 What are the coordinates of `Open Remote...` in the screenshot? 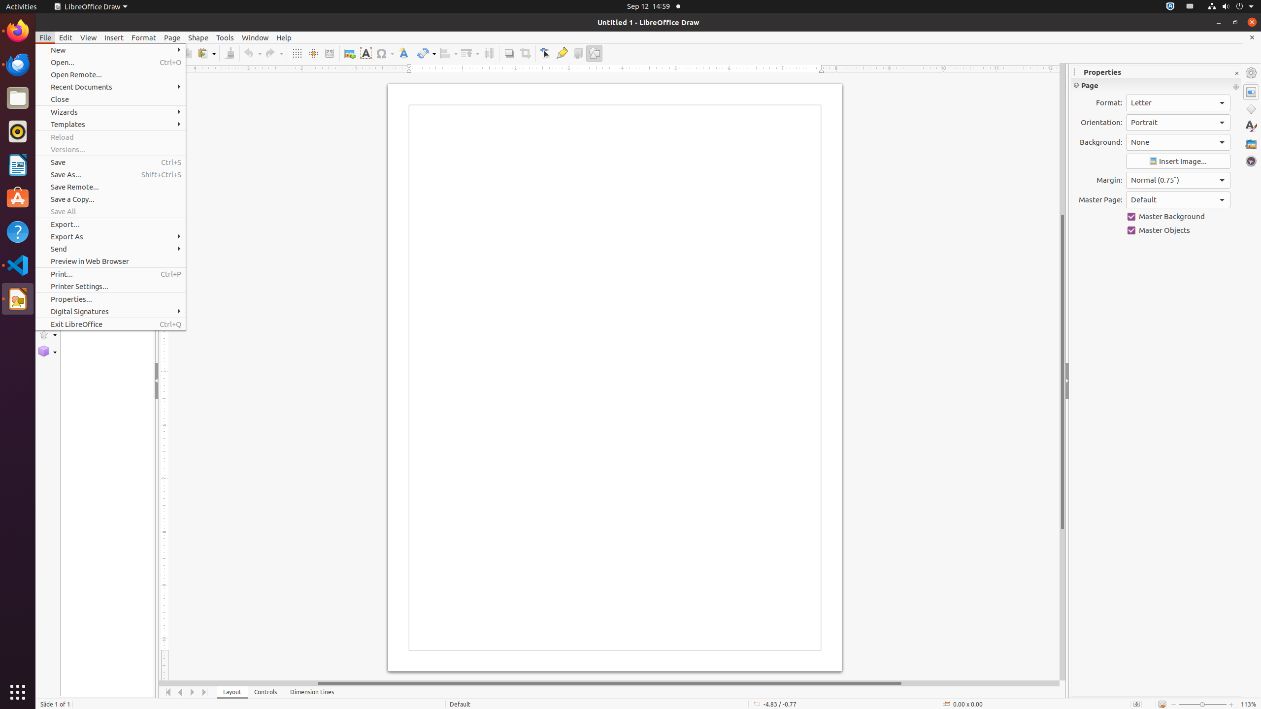 It's located at (110, 75).